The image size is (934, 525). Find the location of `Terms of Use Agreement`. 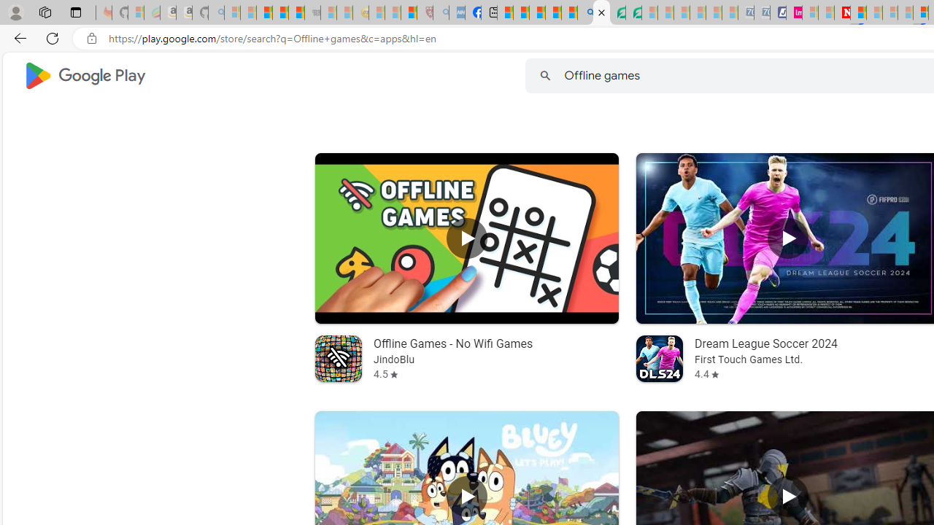

Terms of Use Agreement is located at coordinates (617, 13).